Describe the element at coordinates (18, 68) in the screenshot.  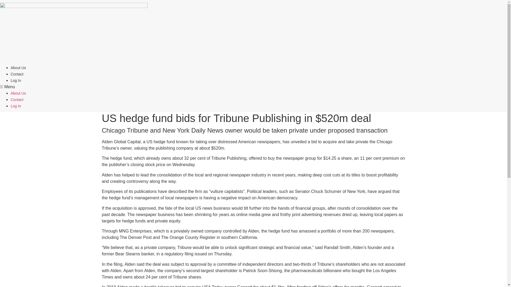
I see `About Us` at that location.